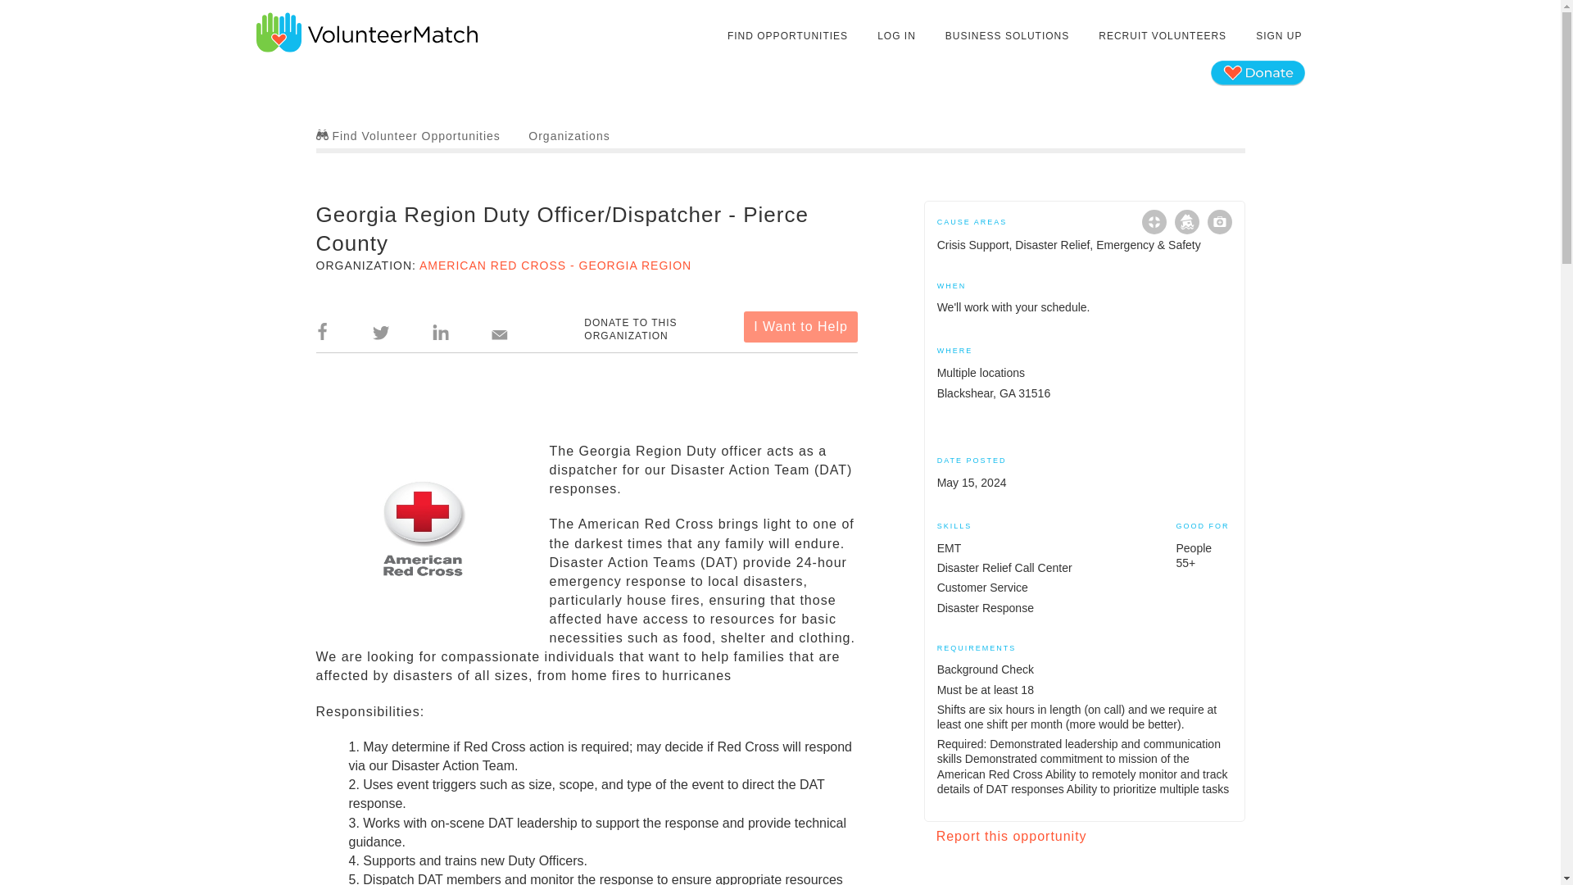  What do you see at coordinates (555, 265) in the screenshot?
I see `AMERICAN RED CROSS - GEORGIA REGION` at bounding box center [555, 265].